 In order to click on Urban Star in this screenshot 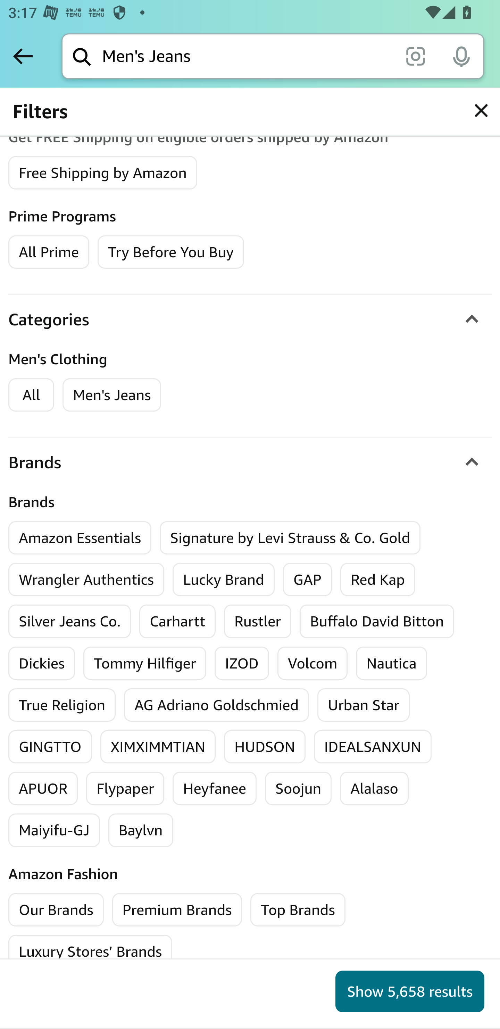, I will do `click(363, 705)`.